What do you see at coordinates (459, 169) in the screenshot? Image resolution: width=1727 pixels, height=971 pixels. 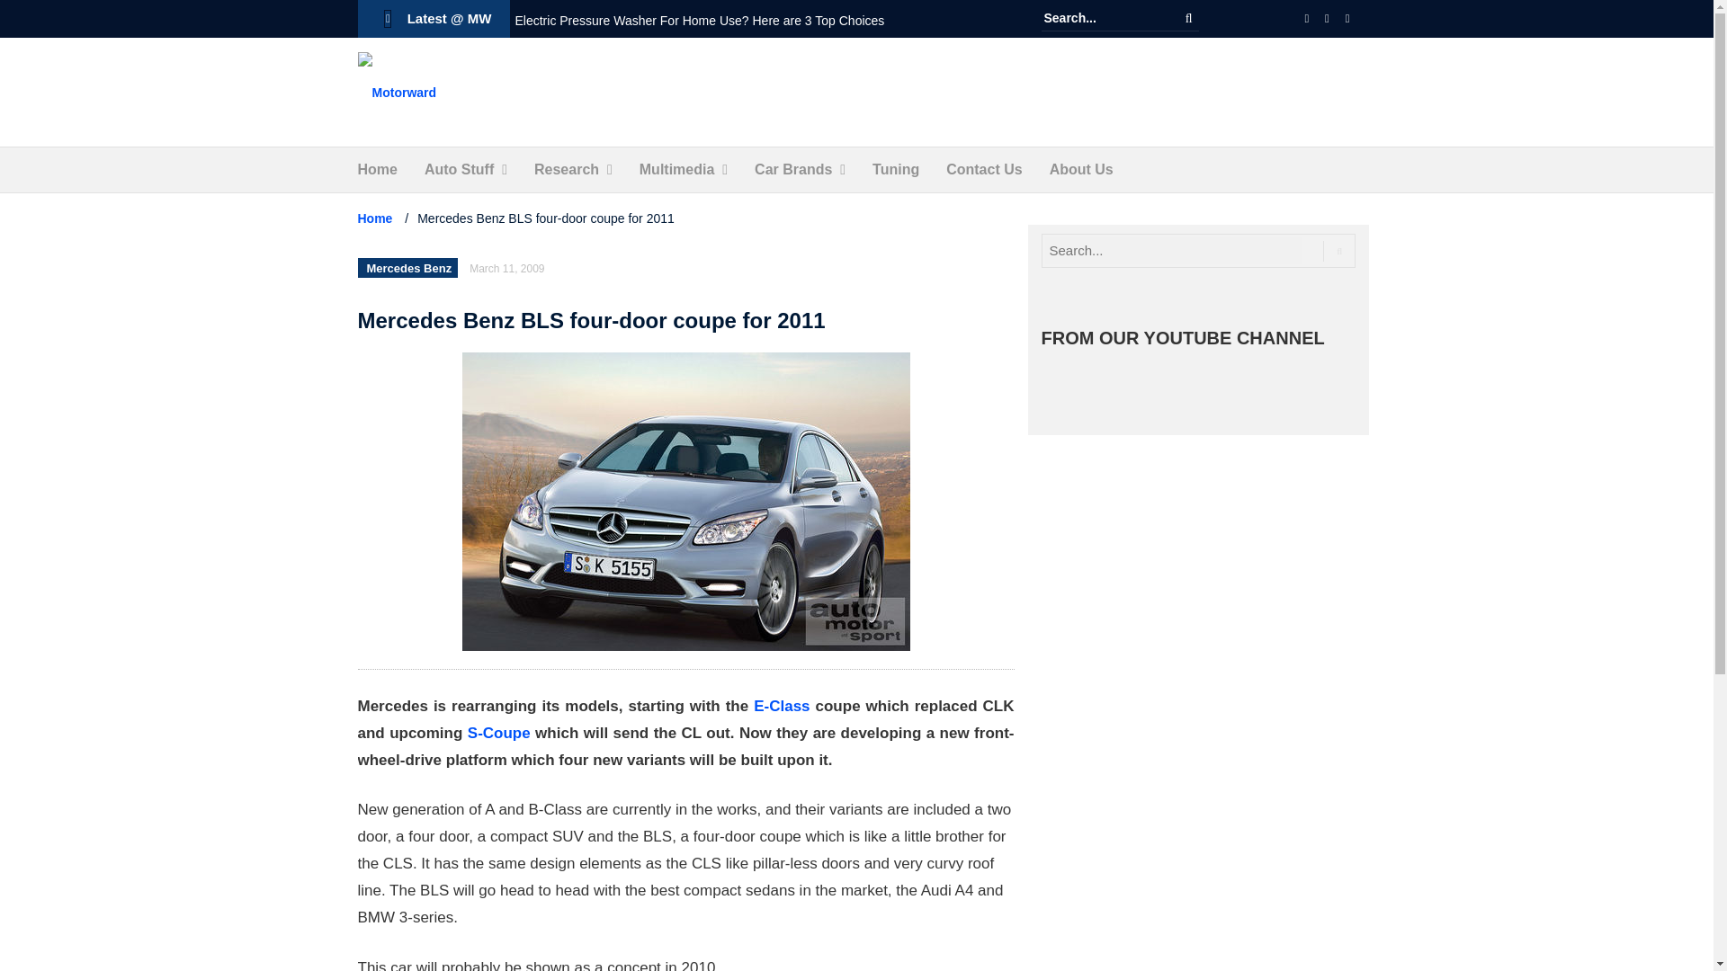 I see `Auto Stuff` at bounding box center [459, 169].